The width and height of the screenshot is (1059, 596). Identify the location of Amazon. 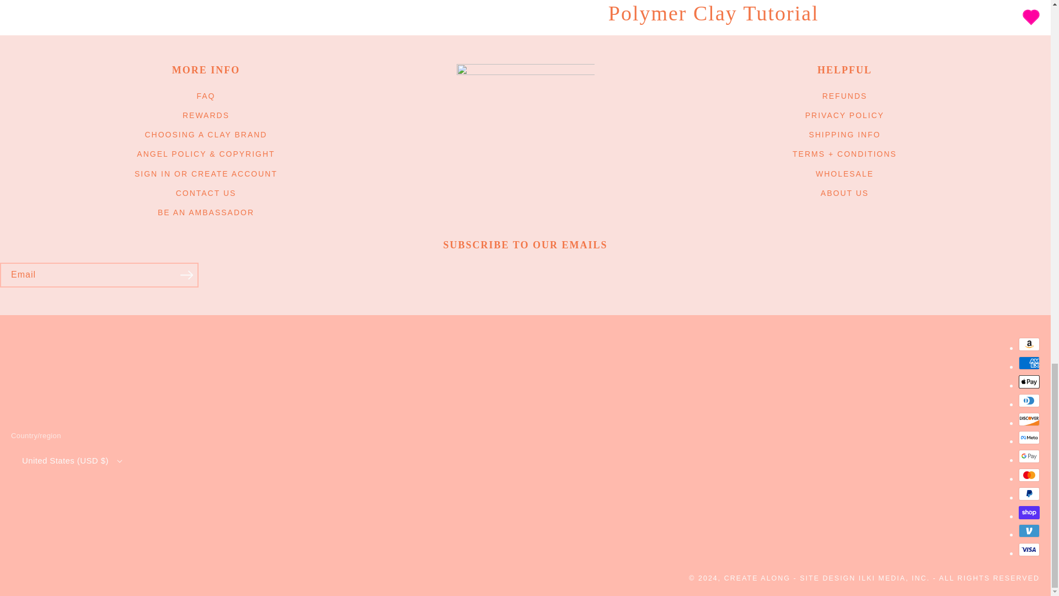
(1029, 344).